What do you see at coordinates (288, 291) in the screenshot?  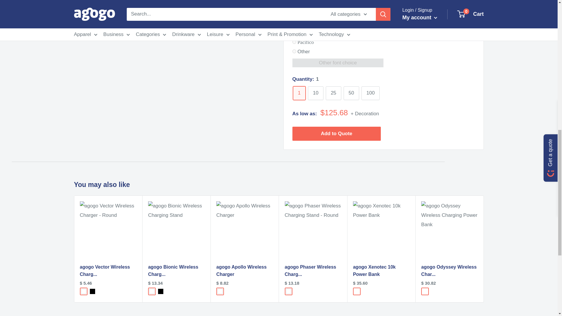 I see `White` at bounding box center [288, 291].